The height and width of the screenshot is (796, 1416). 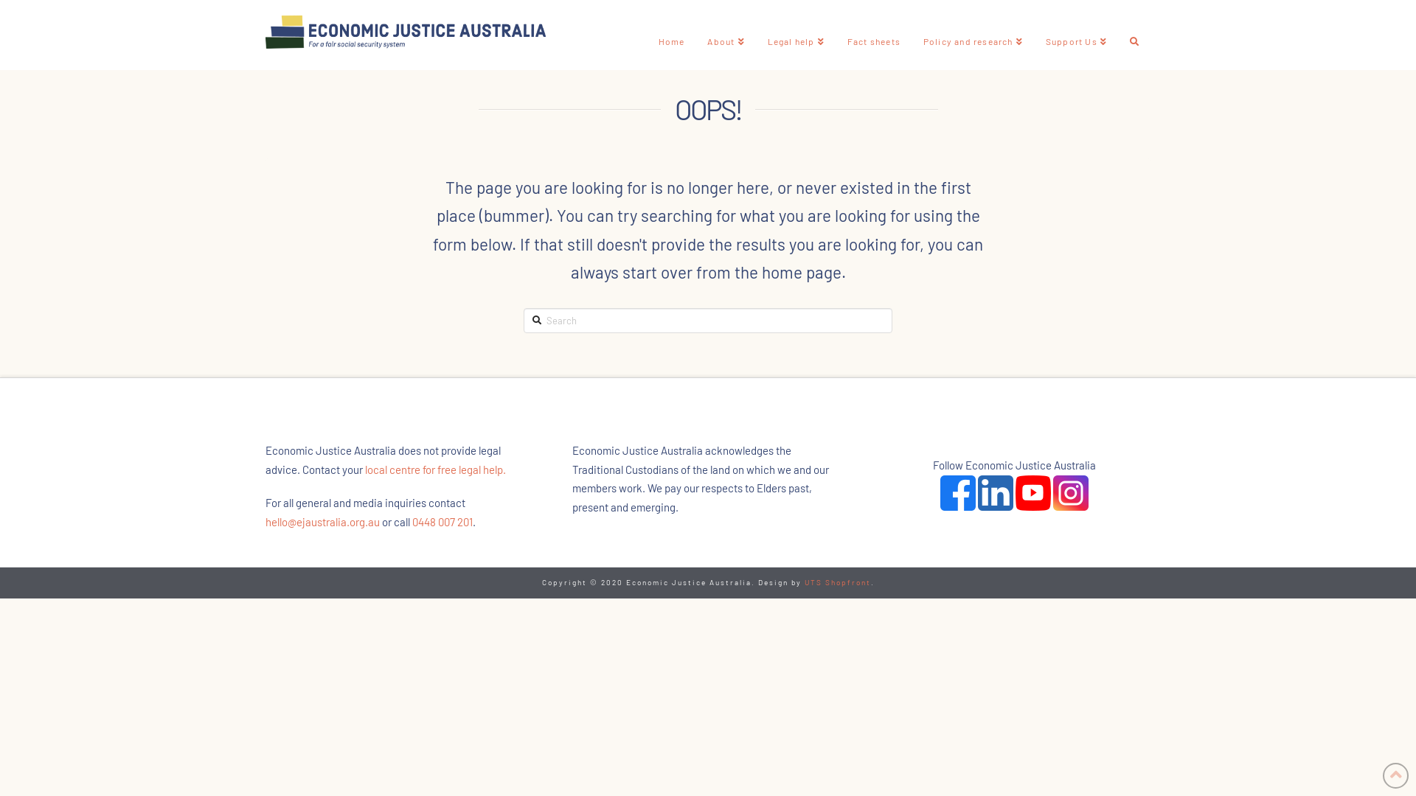 I want to click on About, so click(x=726, y=35).